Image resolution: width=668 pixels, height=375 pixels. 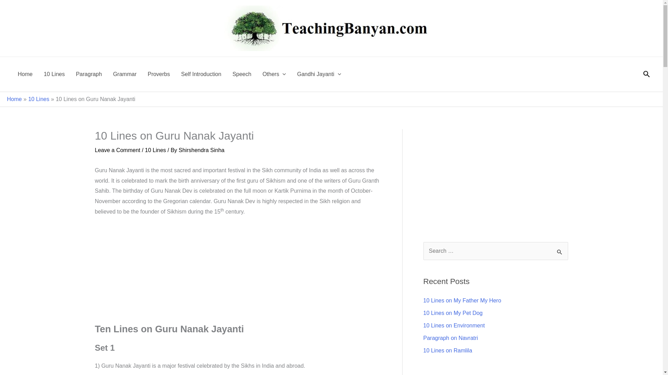 I want to click on Self Introduction, so click(x=201, y=74).